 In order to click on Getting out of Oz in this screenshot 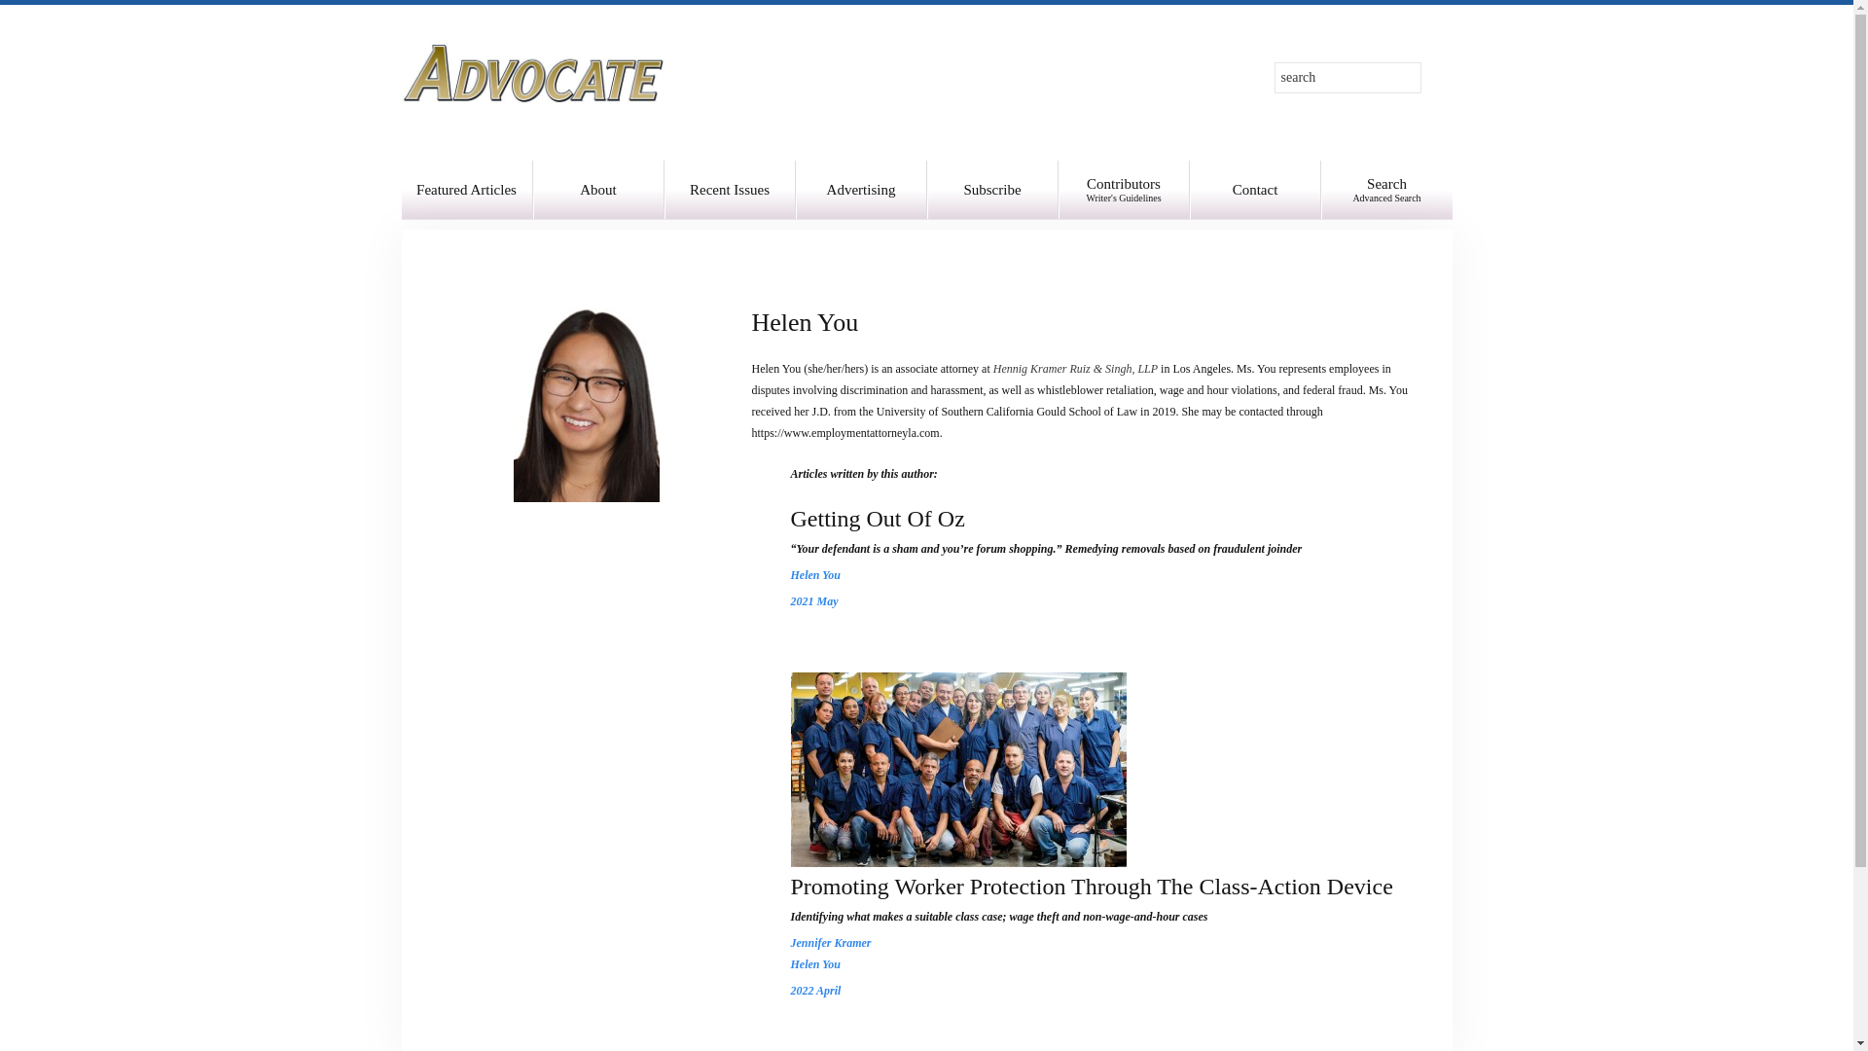, I will do `click(877, 518)`.